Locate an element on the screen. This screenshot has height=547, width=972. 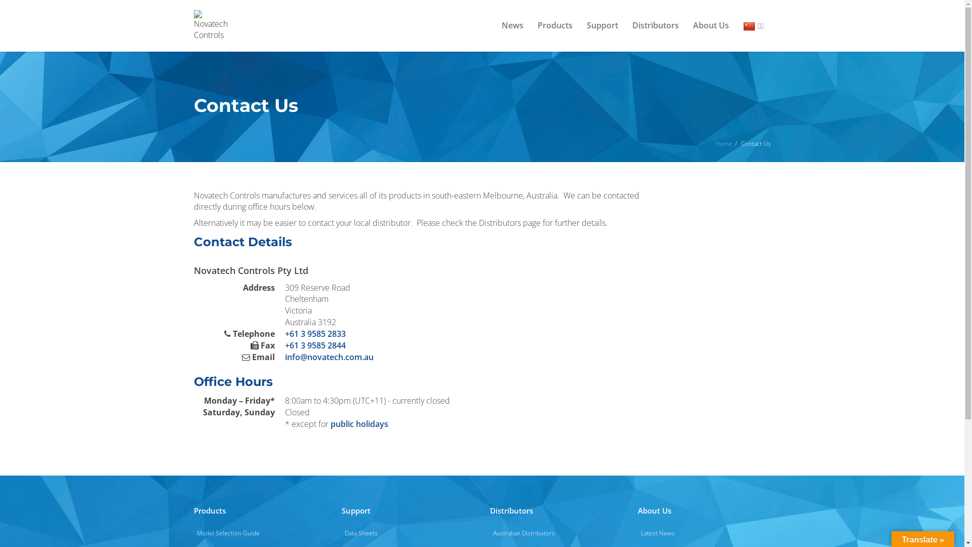
info@novatech.com.au is located at coordinates (329, 357).